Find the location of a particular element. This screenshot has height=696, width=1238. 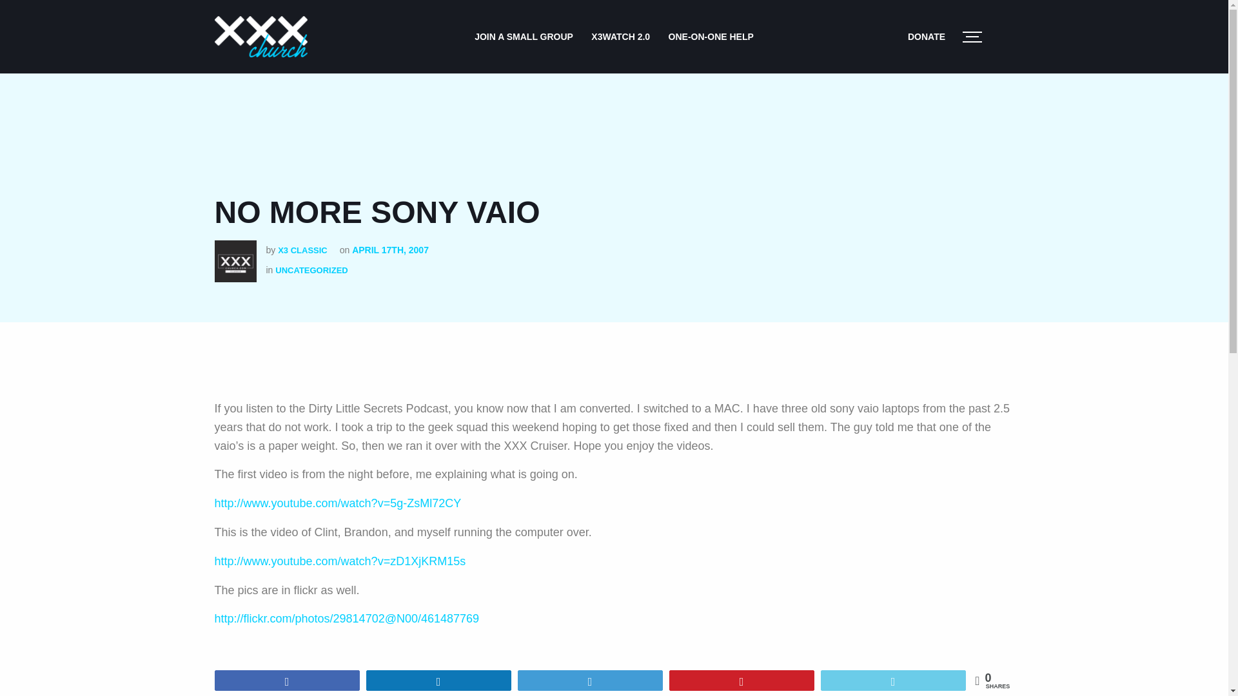

The Running Over is located at coordinates (339, 561).